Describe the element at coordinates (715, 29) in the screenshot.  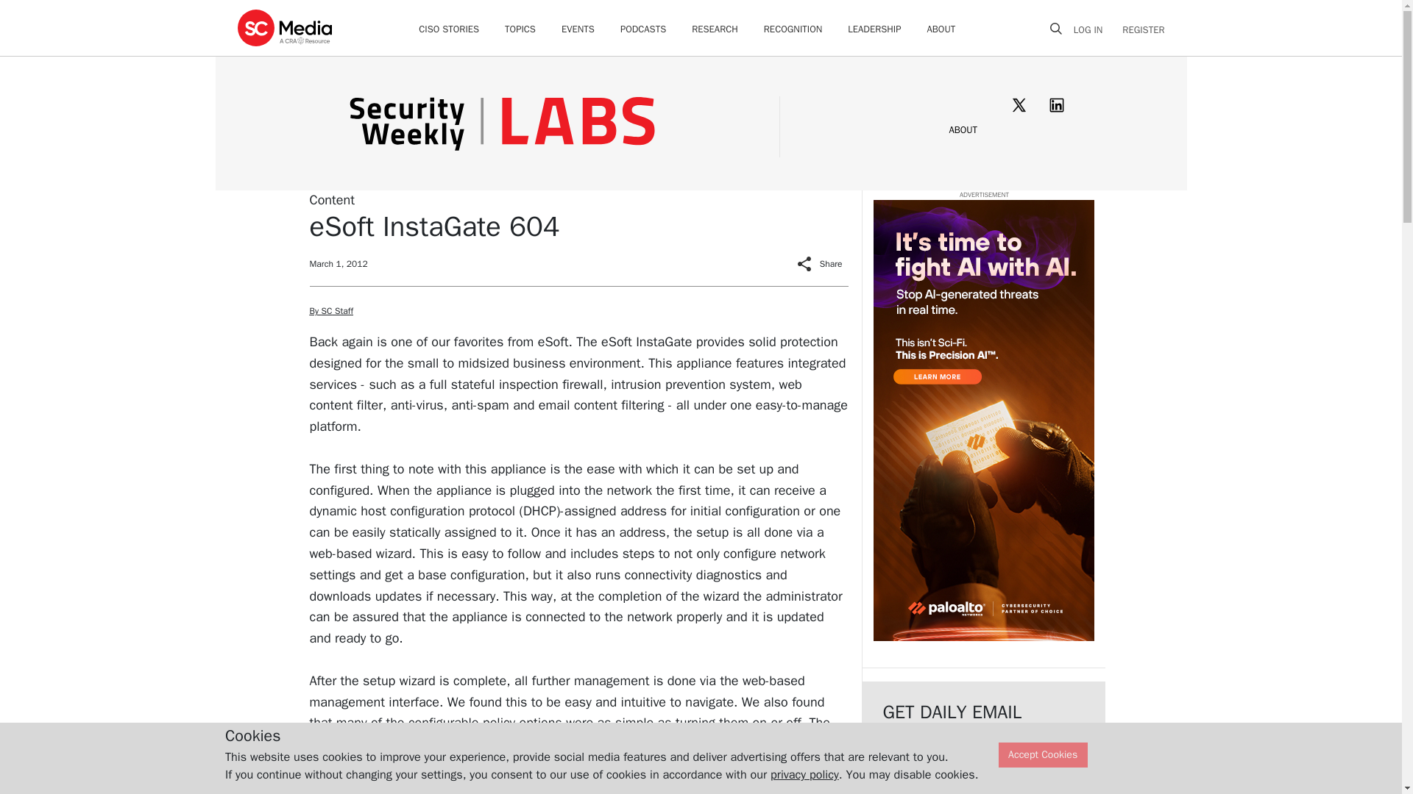
I see `RESEARCH` at that location.